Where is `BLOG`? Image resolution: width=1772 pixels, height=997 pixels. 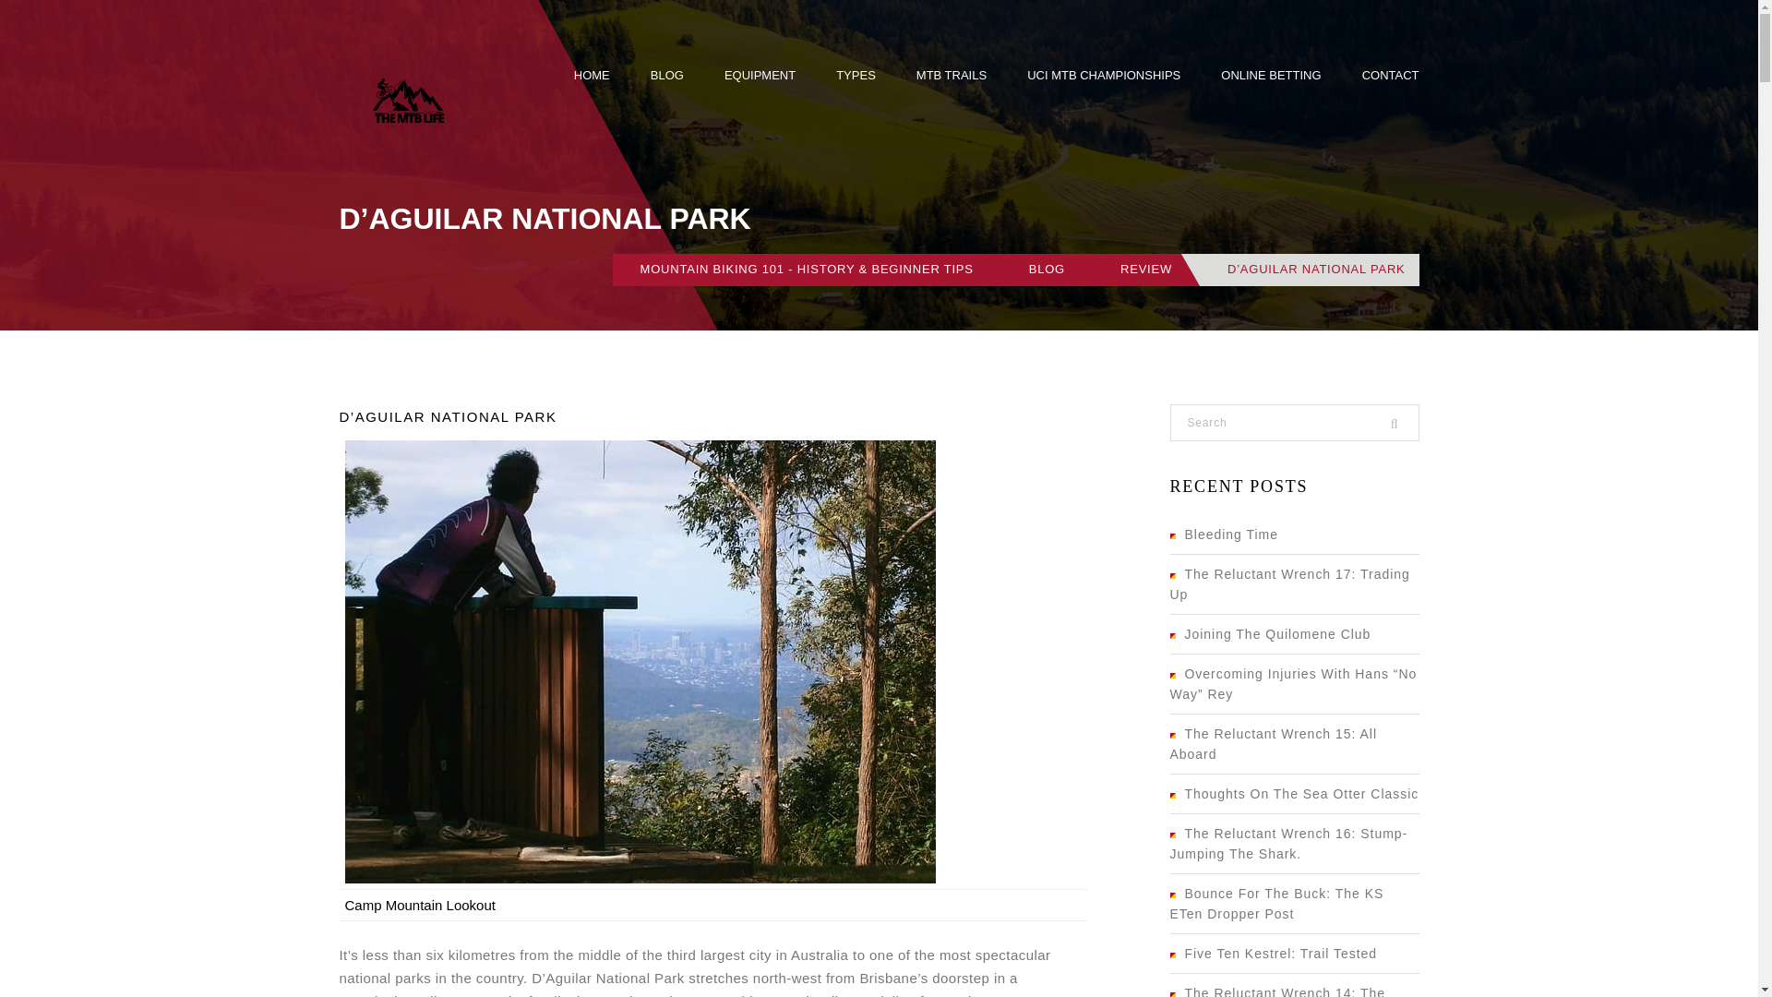 BLOG is located at coordinates (1047, 270).